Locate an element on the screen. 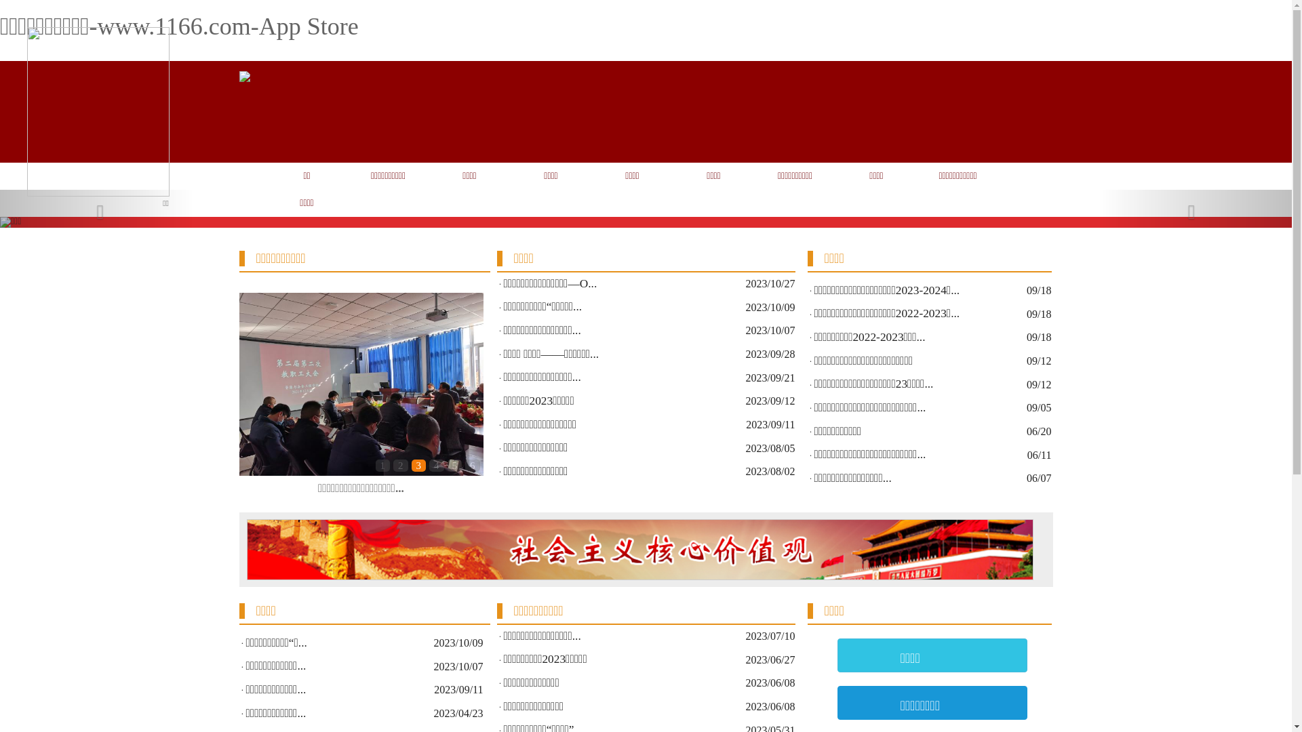 The image size is (1302, 732). 2 is located at coordinates (401, 466).